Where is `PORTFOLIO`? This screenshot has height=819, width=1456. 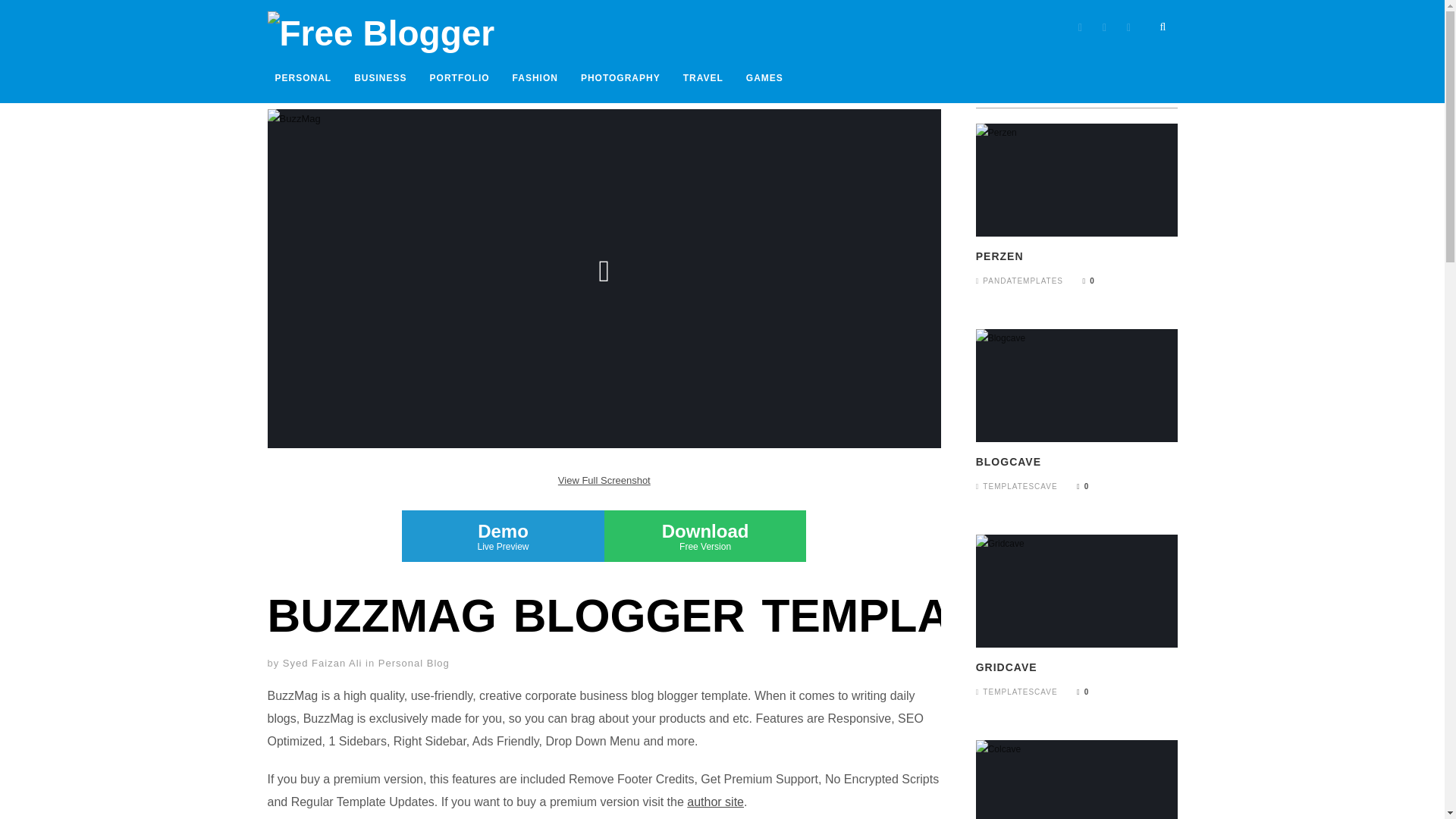
PORTFOLIO is located at coordinates (460, 78).